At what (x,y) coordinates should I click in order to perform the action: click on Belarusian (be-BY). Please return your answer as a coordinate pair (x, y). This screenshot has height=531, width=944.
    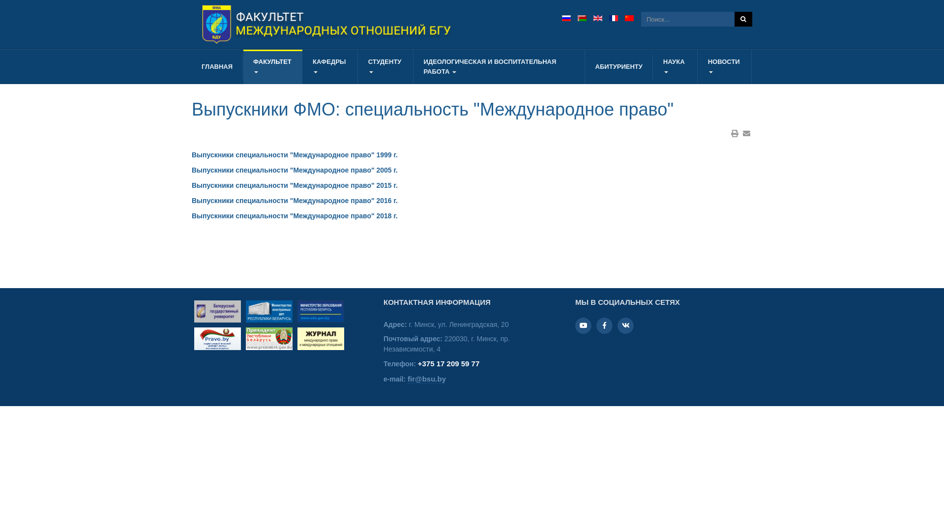
    Looking at the image, I should click on (582, 18).